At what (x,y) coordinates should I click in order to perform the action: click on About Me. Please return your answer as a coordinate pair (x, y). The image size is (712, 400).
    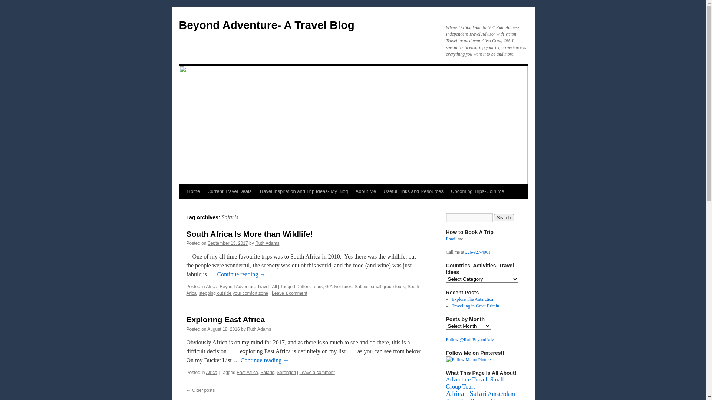
    Looking at the image, I should click on (366, 191).